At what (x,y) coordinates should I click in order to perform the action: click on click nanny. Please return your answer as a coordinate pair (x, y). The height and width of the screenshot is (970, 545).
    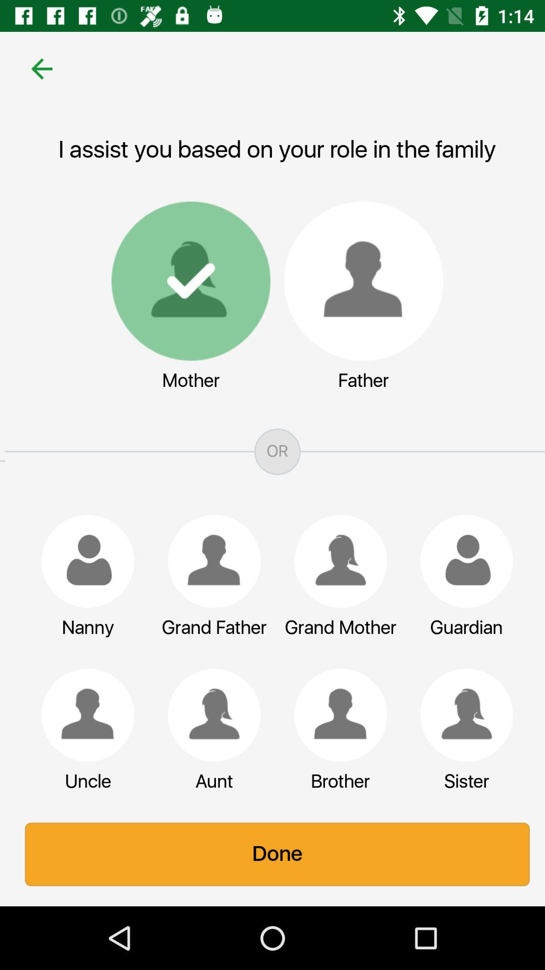
    Looking at the image, I should click on (83, 561).